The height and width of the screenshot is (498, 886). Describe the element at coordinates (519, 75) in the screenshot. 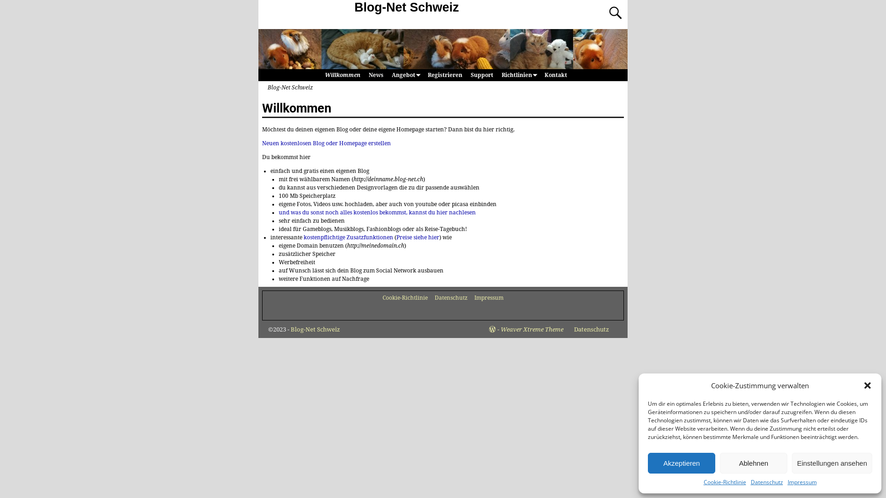

I see `Richtlinien` at that location.